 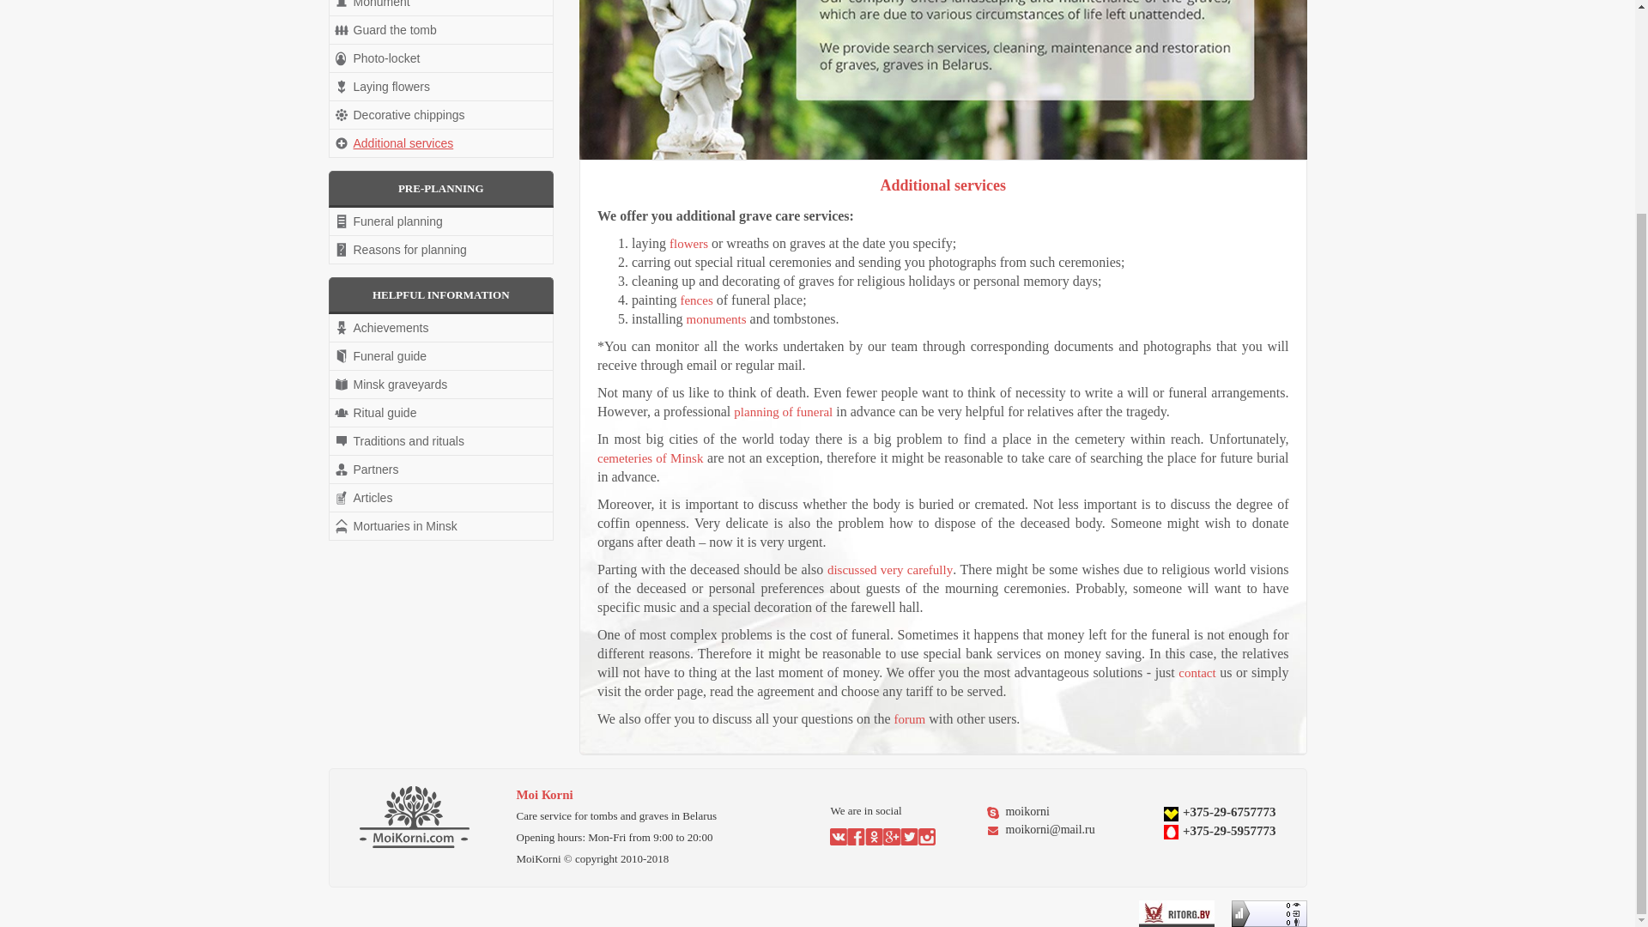 What do you see at coordinates (441, 29) in the screenshot?
I see `Guard the tomb` at bounding box center [441, 29].